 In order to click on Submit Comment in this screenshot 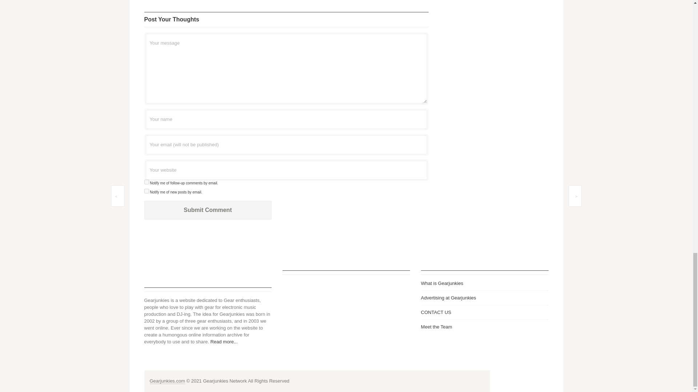, I will do `click(207, 210)`.